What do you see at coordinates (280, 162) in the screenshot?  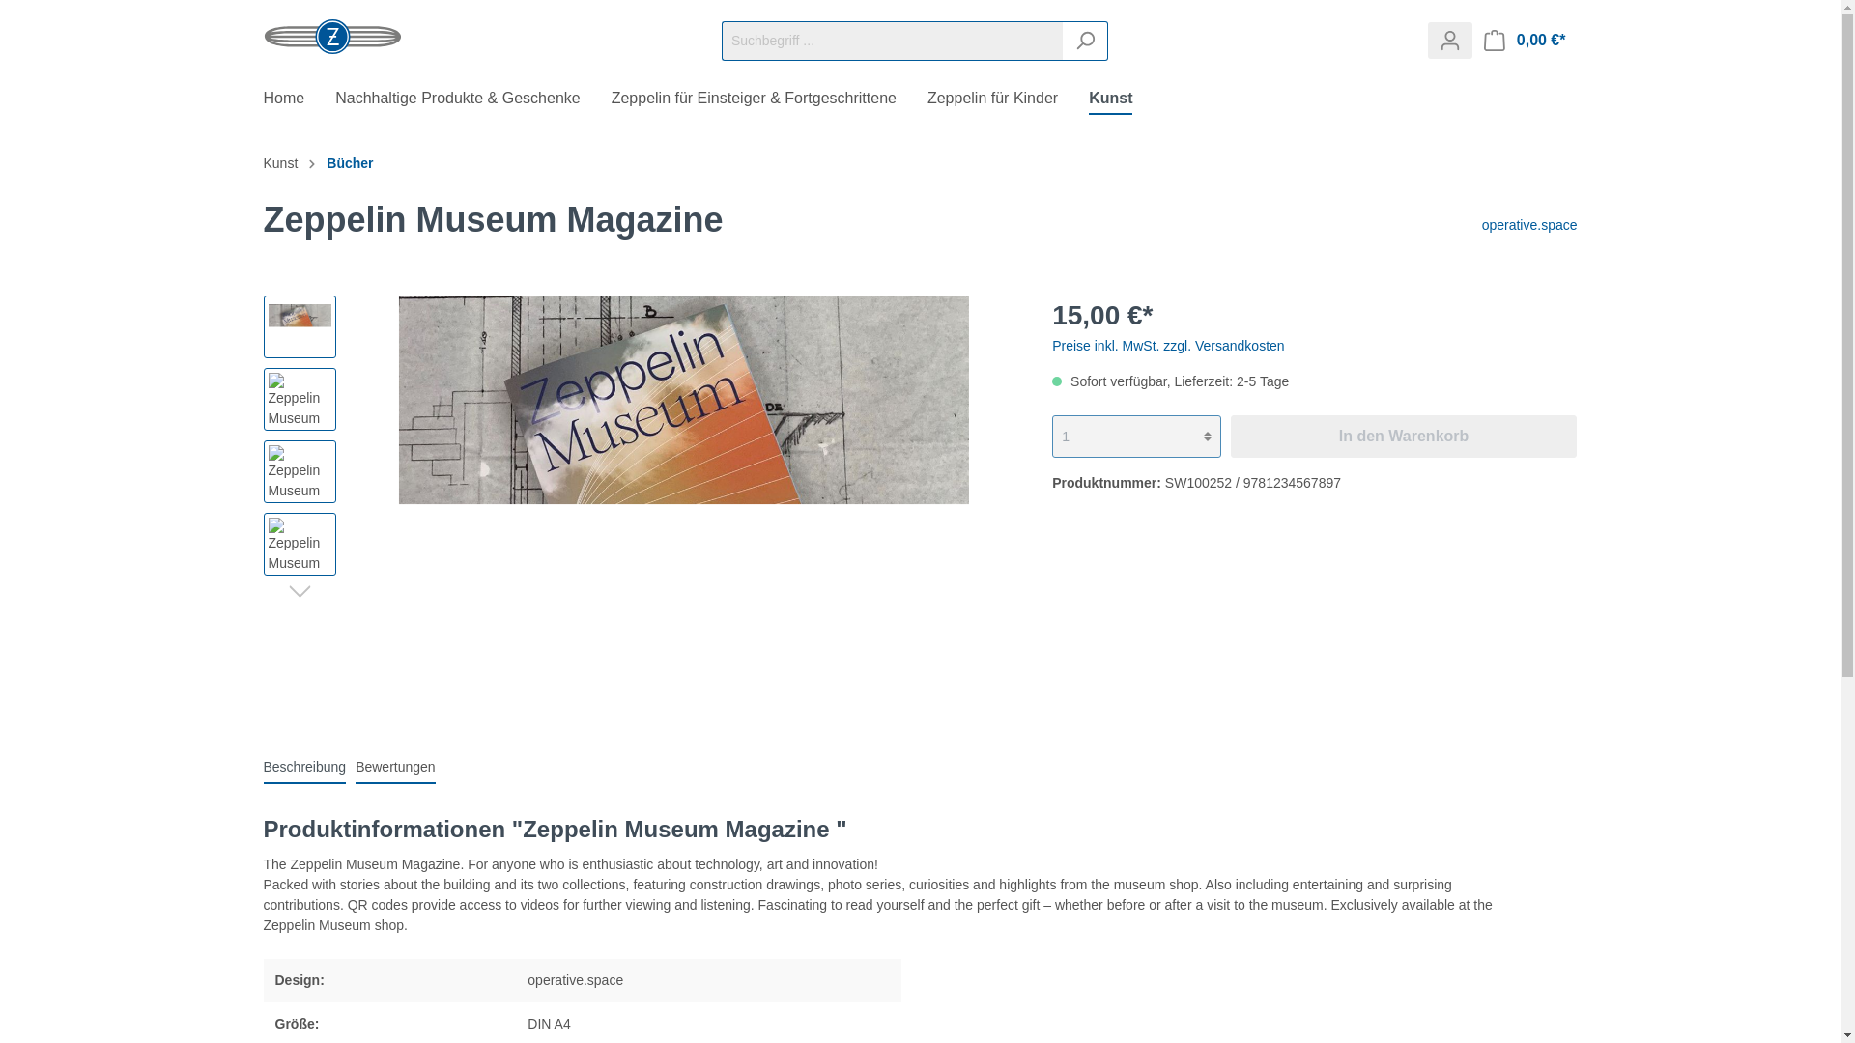 I see `Kunst` at bounding box center [280, 162].